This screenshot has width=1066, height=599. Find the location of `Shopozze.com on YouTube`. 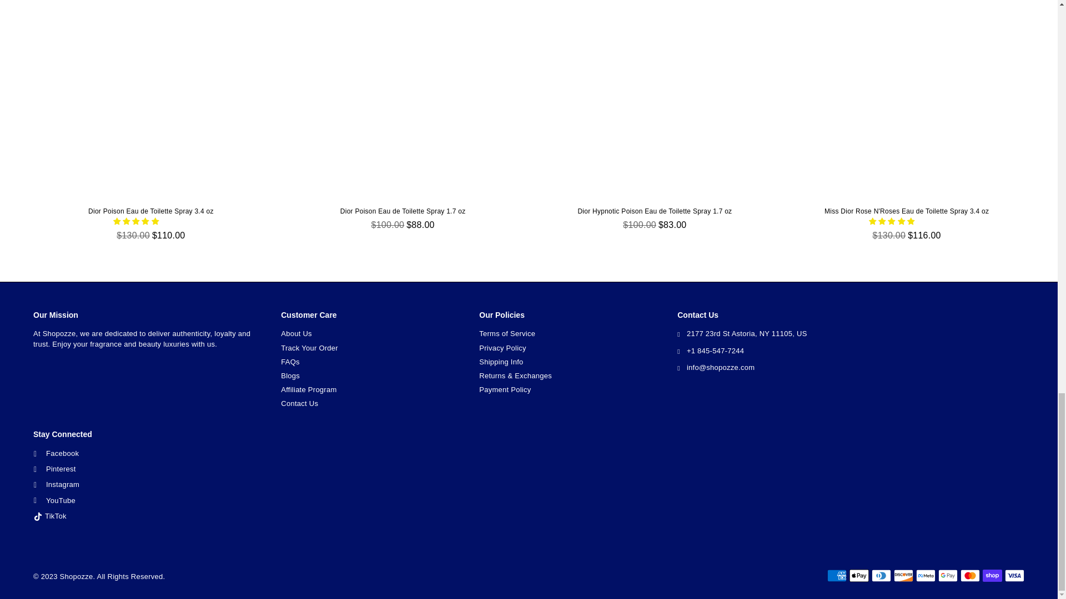

Shopozze.com on YouTube is located at coordinates (54, 500).